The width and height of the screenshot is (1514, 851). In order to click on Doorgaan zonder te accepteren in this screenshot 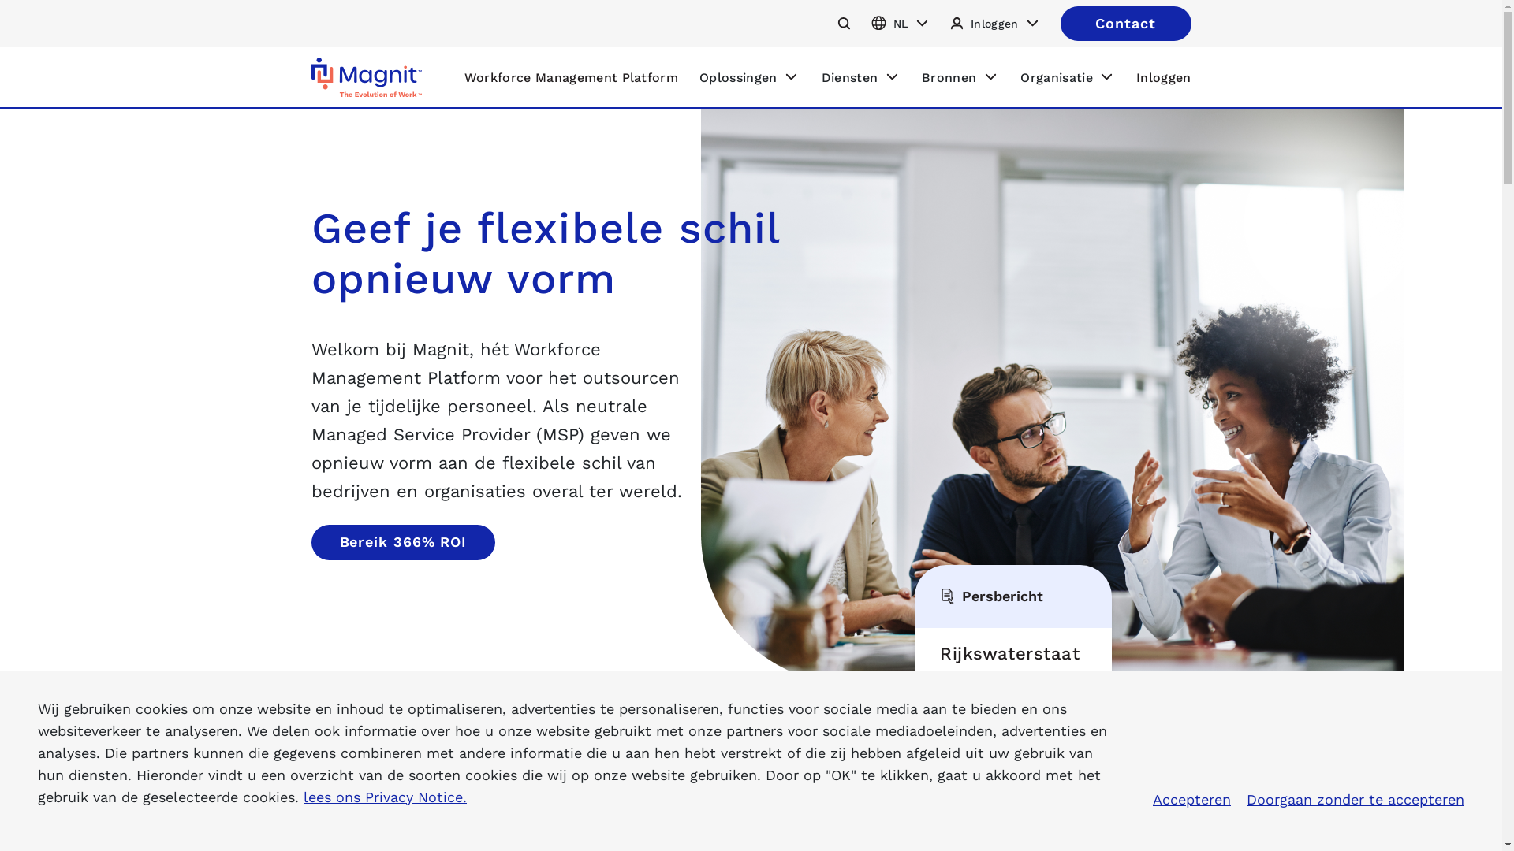, I will do `click(1356, 800)`.